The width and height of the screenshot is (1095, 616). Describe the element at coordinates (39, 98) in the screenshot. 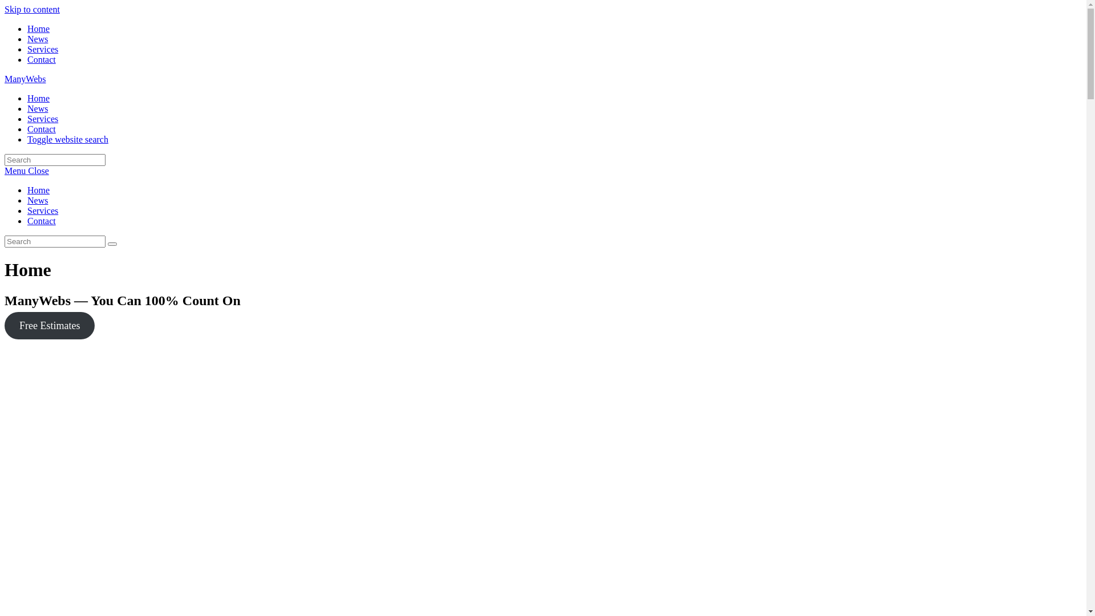

I see `Home` at that location.